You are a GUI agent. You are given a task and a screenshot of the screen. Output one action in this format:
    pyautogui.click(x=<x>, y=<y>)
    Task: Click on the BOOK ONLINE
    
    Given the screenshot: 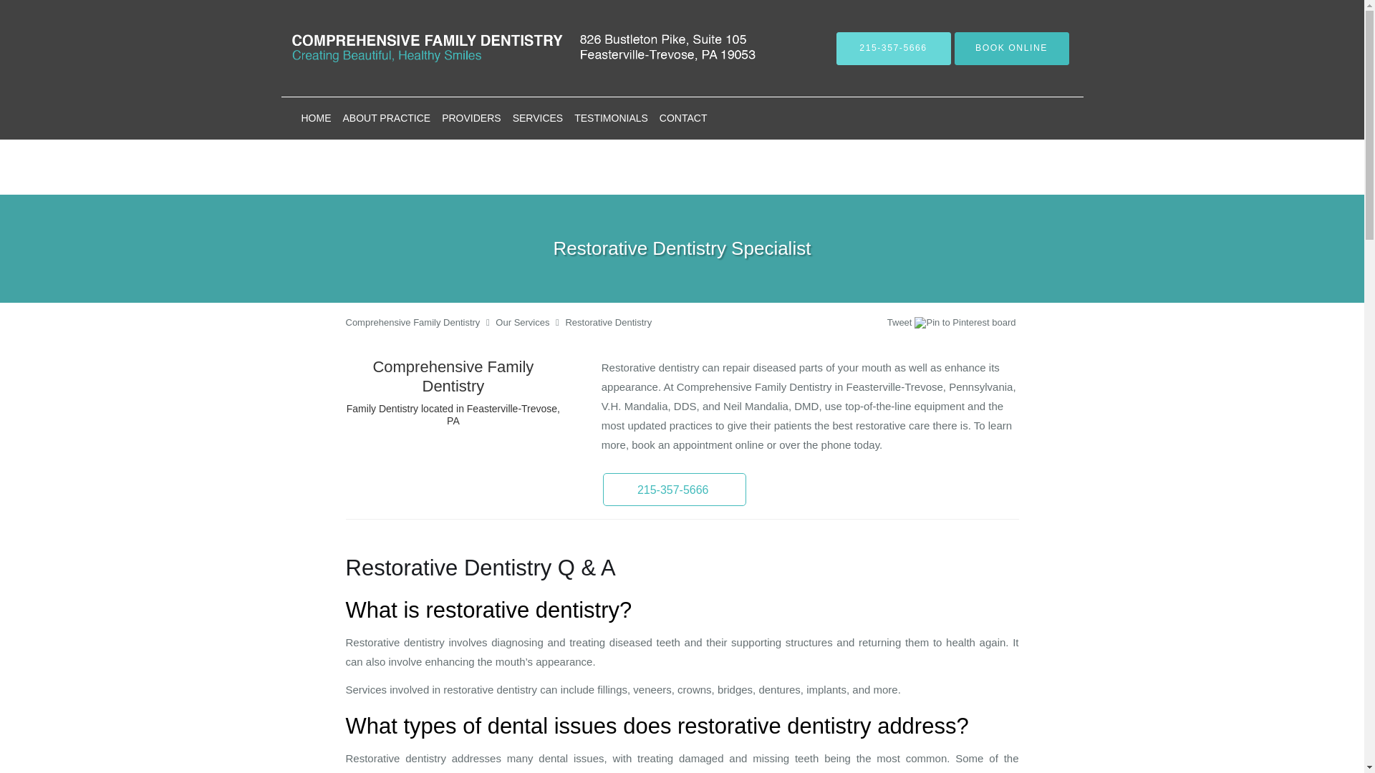 What is the action you would take?
    pyautogui.click(x=1011, y=47)
    